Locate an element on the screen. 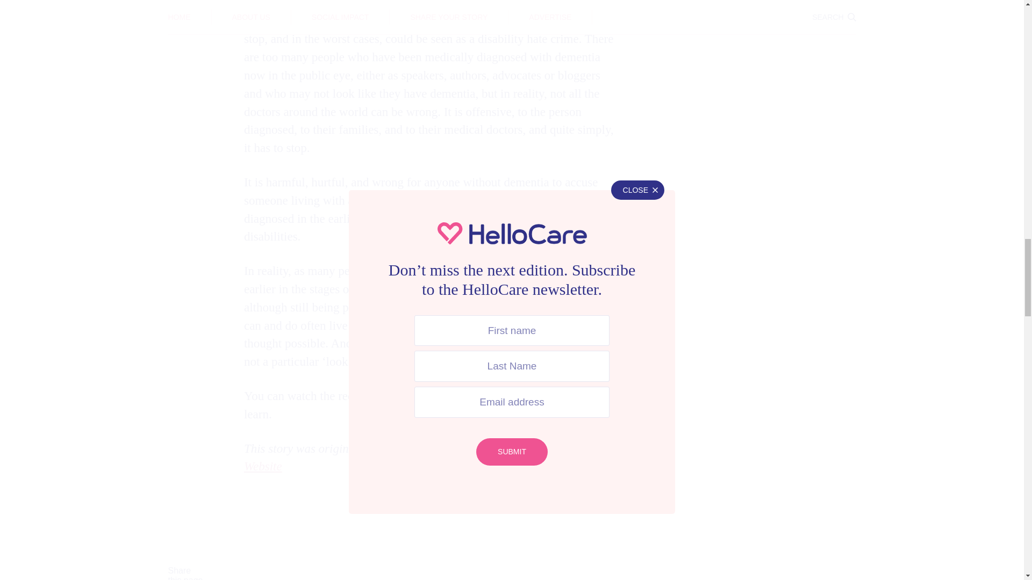 The width and height of the screenshot is (1032, 580). Share on Facebook is located at coordinates (264, 557).